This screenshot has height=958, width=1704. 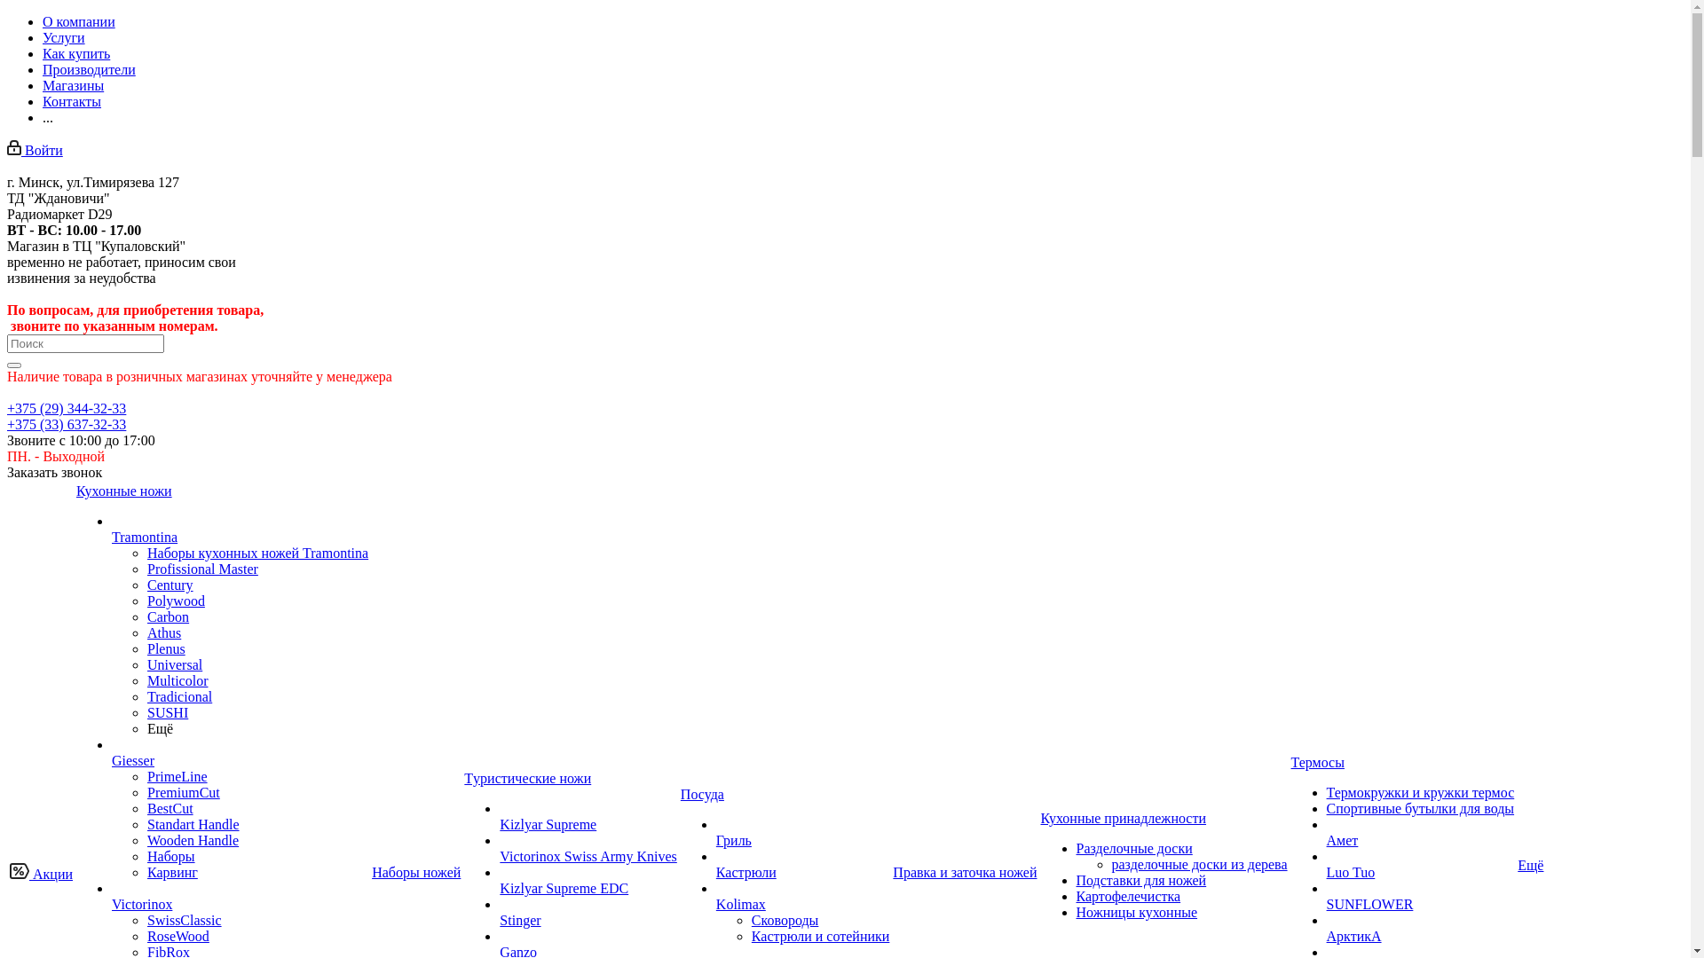 What do you see at coordinates (177, 777) in the screenshot?
I see `PrimeLine` at bounding box center [177, 777].